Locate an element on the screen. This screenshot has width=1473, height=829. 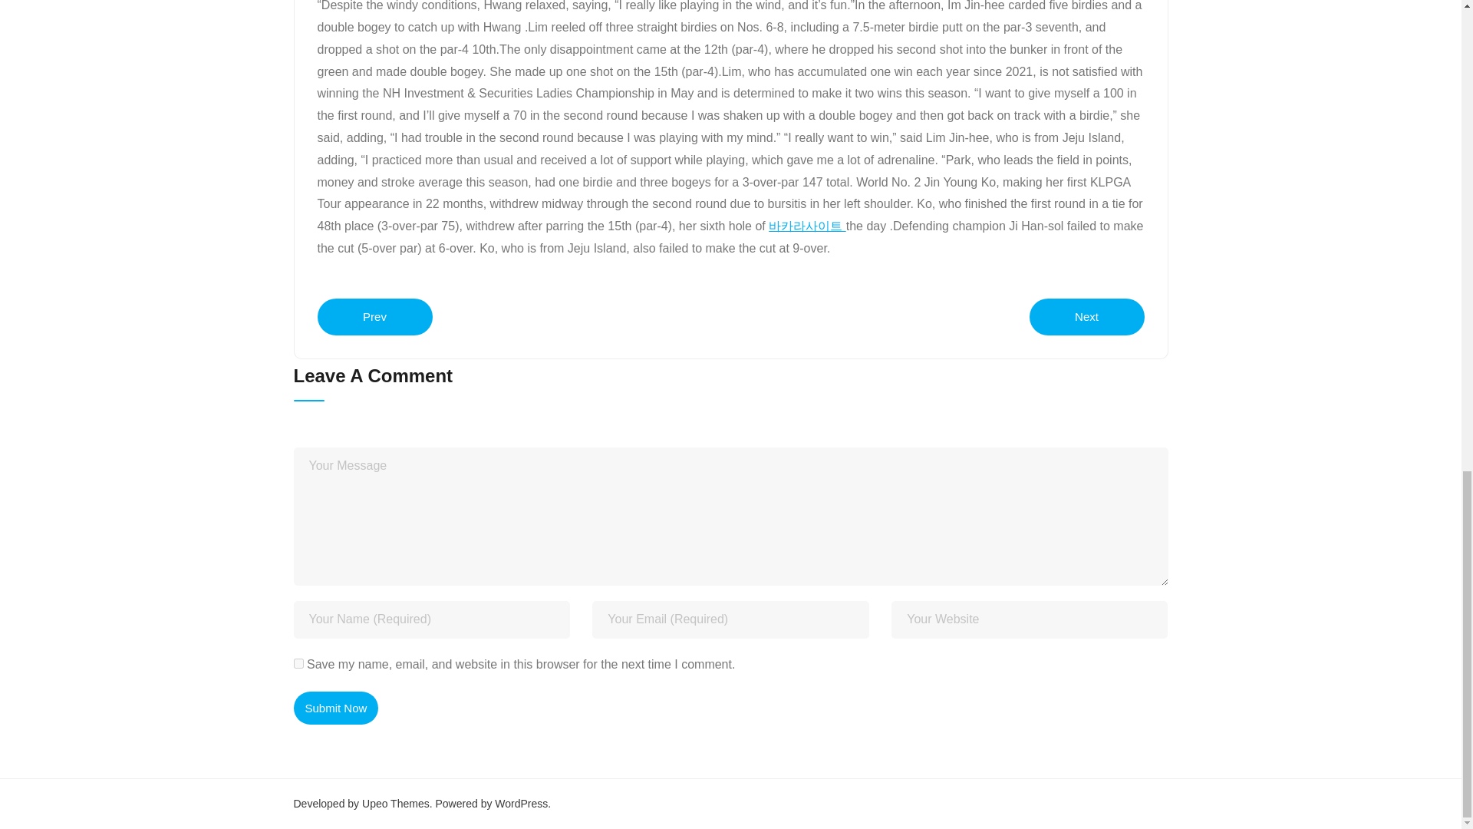
Prev is located at coordinates (375, 316).